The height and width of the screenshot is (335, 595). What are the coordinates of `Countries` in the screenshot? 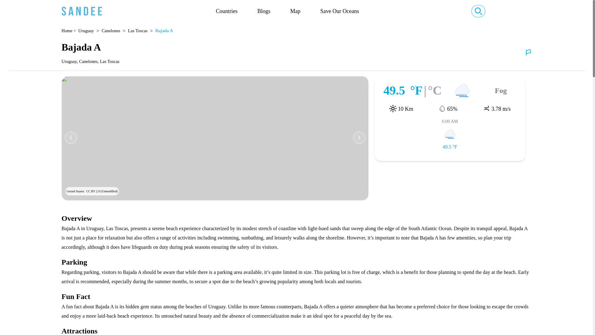 It's located at (226, 11).